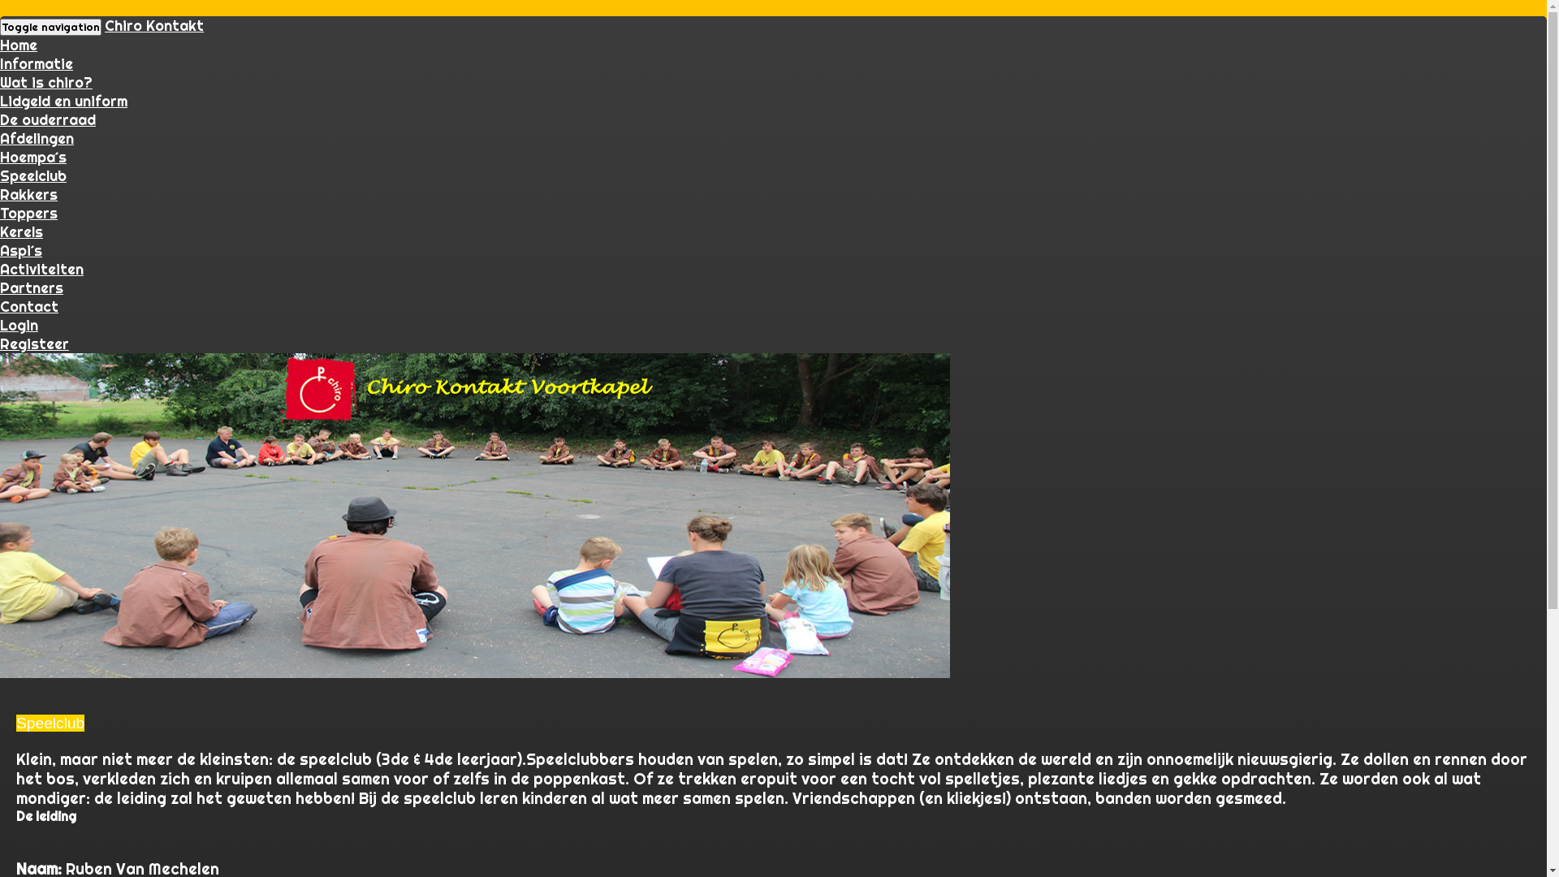 The image size is (1559, 877). What do you see at coordinates (154, 26) in the screenshot?
I see `Chiro Kontakt` at bounding box center [154, 26].